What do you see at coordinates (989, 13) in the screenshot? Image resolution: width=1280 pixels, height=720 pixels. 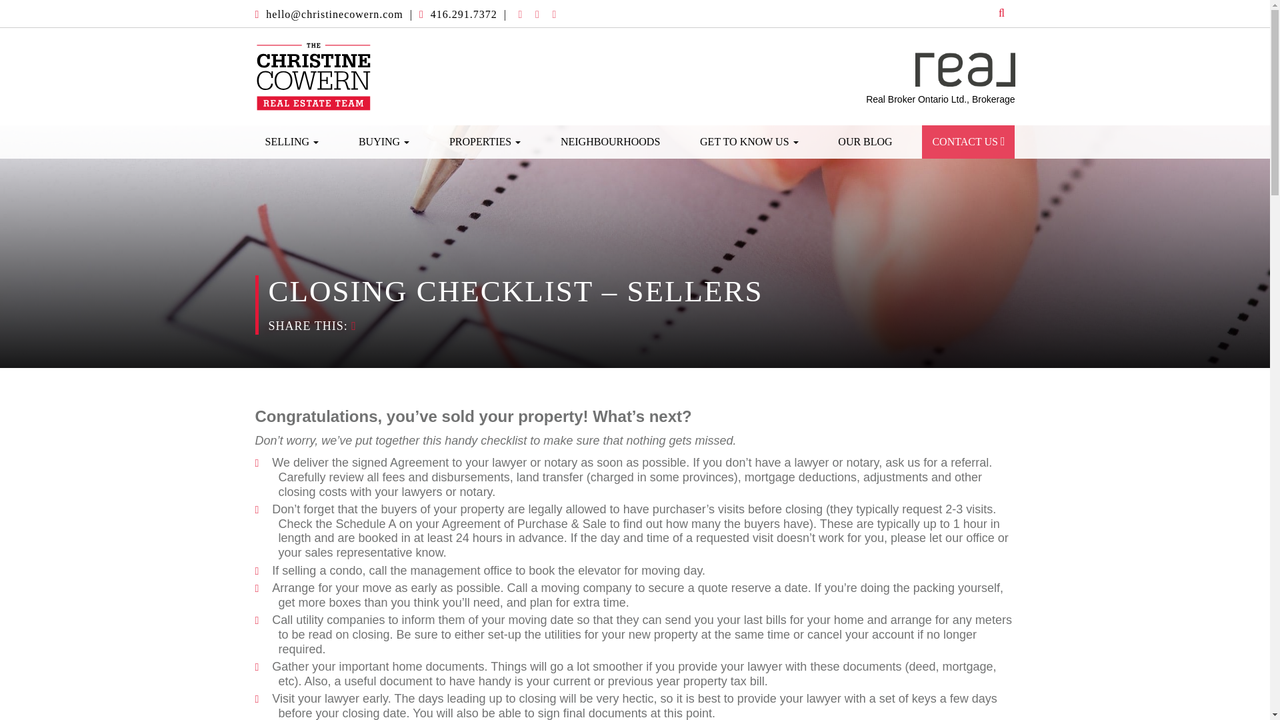 I see `Search for:` at bounding box center [989, 13].